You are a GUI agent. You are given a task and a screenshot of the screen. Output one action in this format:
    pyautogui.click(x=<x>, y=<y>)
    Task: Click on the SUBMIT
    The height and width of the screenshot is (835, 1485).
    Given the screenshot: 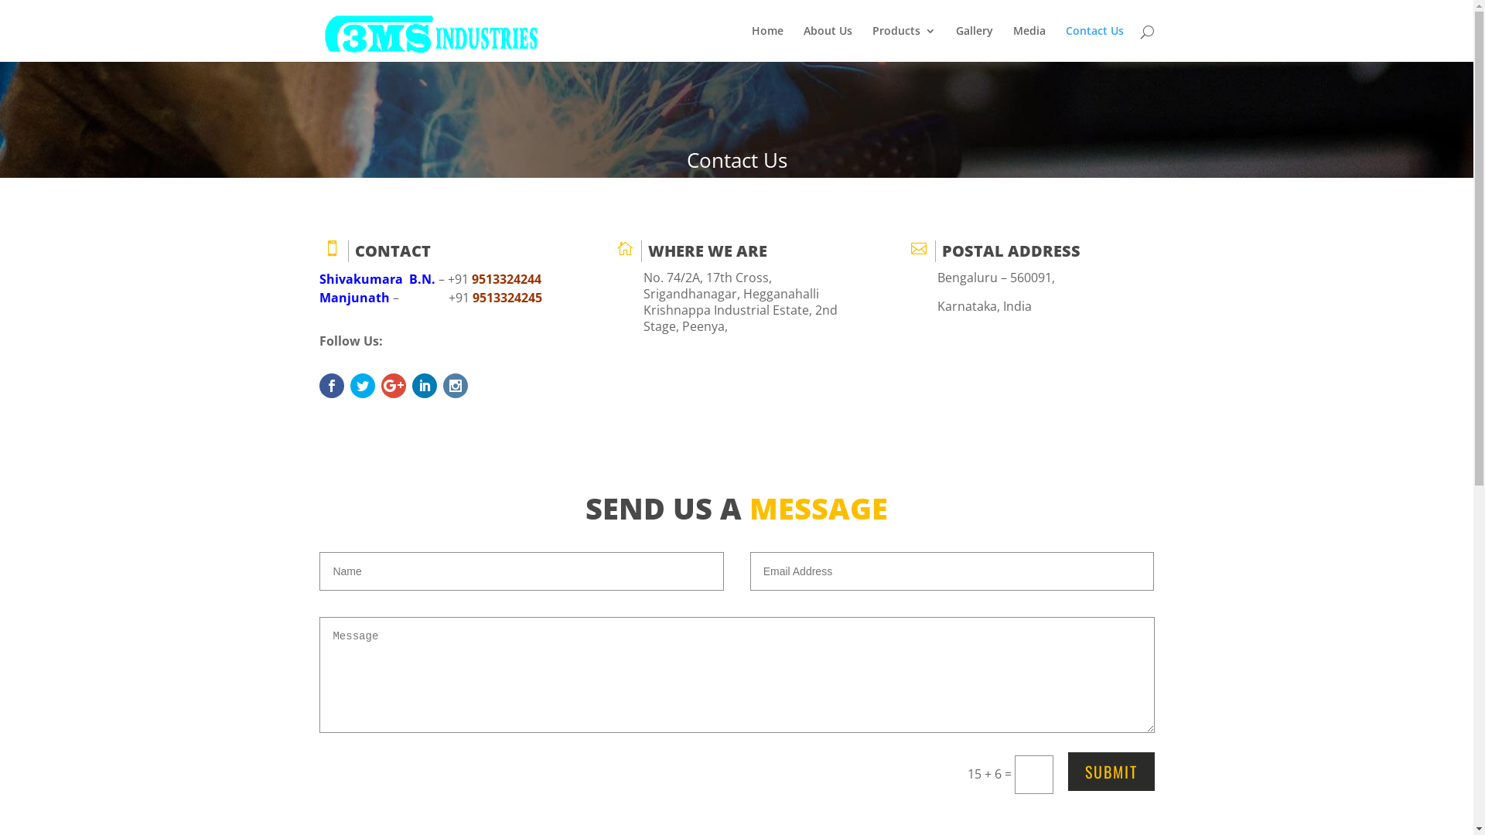 What is the action you would take?
    pyautogui.click(x=1111, y=772)
    